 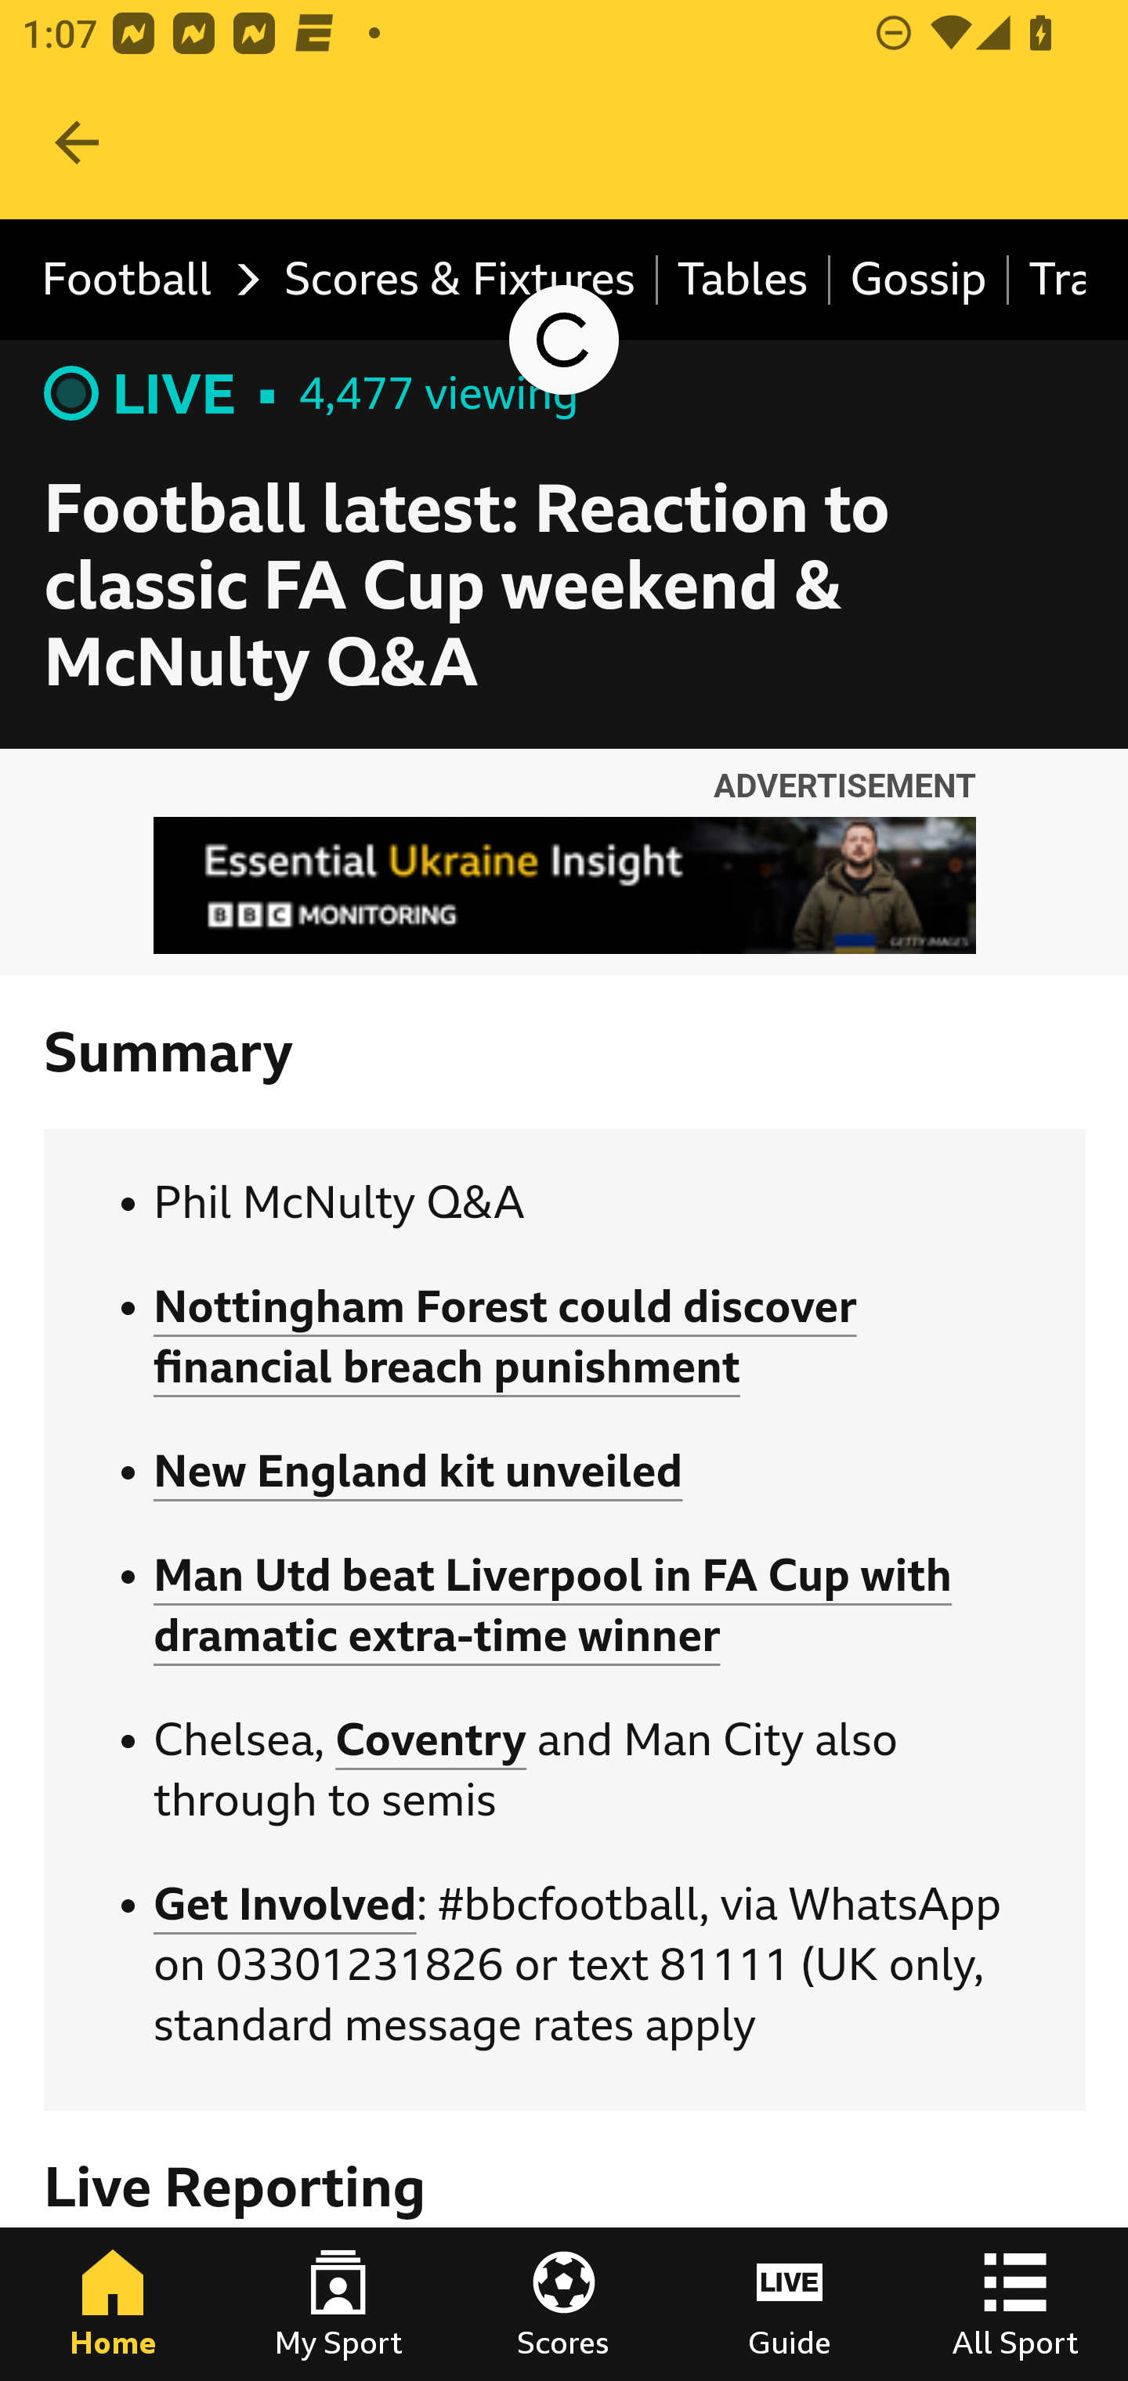 What do you see at coordinates (338, 2304) in the screenshot?
I see `My Sport` at bounding box center [338, 2304].